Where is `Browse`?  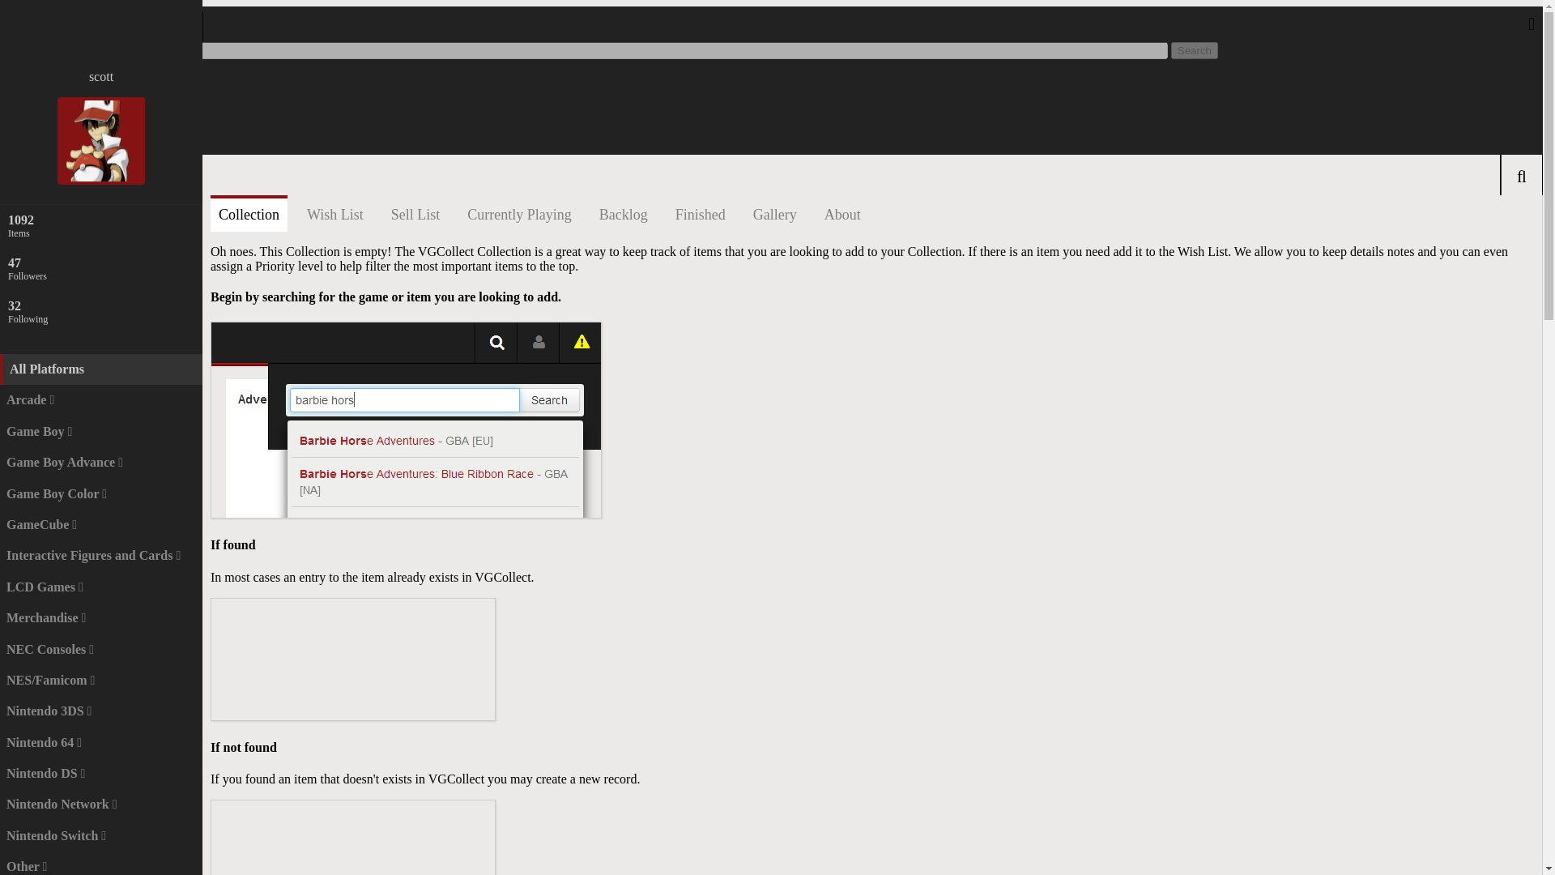 Browse is located at coordinates (66, 88).